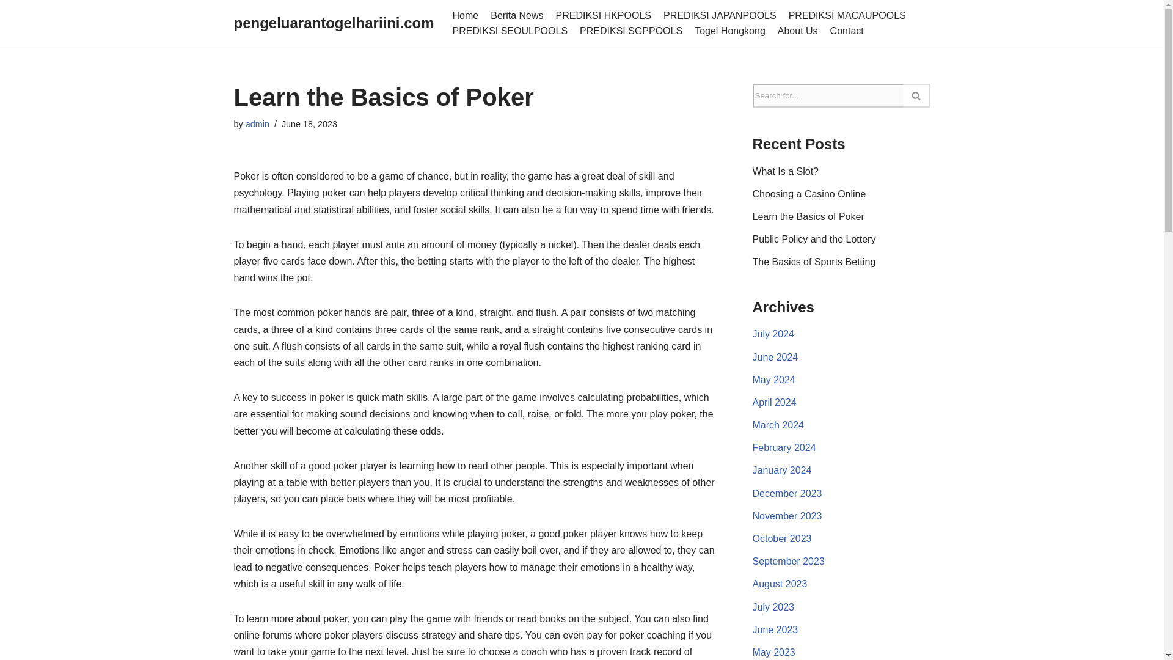 Image resolution: width=1173 pixels, height=660 pixels. What do you see at coordinates (510, 31) in the screenshot?
I see `PREDIKSI SEOULPOOLS` at bounding box center [510, 31].